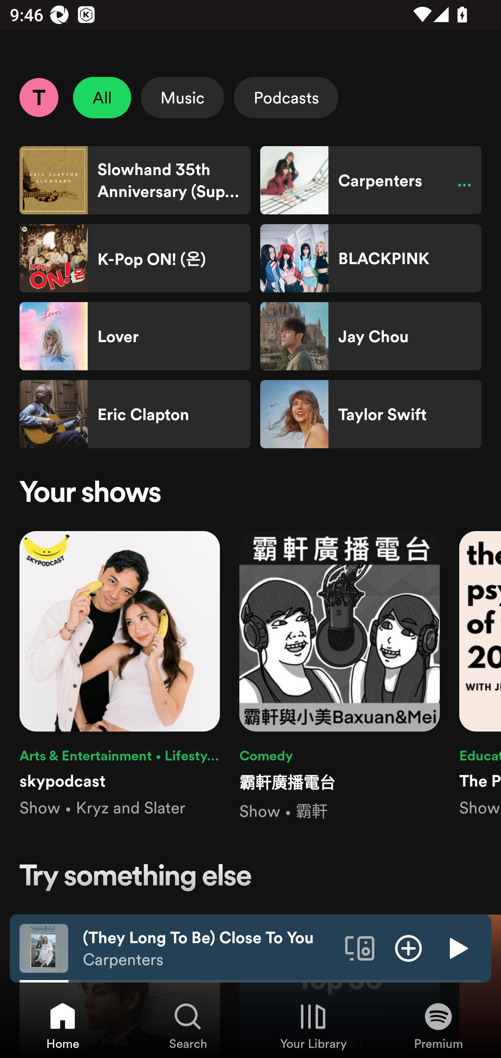 The width and height of the screenshot is (501, 1058). Describe the element at coordinates (340, 677) in the screenshot. I see `Comedy 霸軒廣播電台 Show • 霸軒` at that location.